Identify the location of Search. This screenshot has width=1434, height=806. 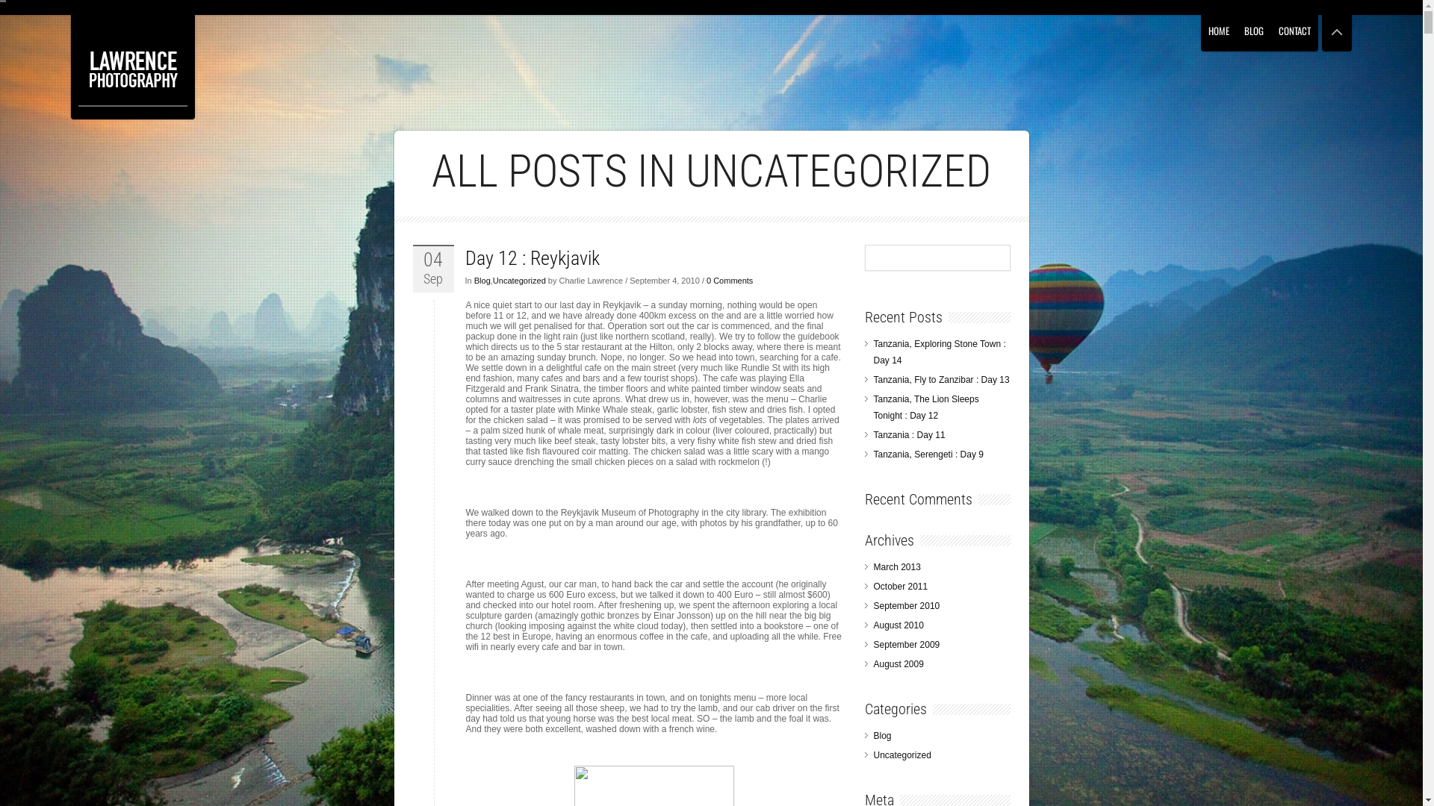
(21, 18).